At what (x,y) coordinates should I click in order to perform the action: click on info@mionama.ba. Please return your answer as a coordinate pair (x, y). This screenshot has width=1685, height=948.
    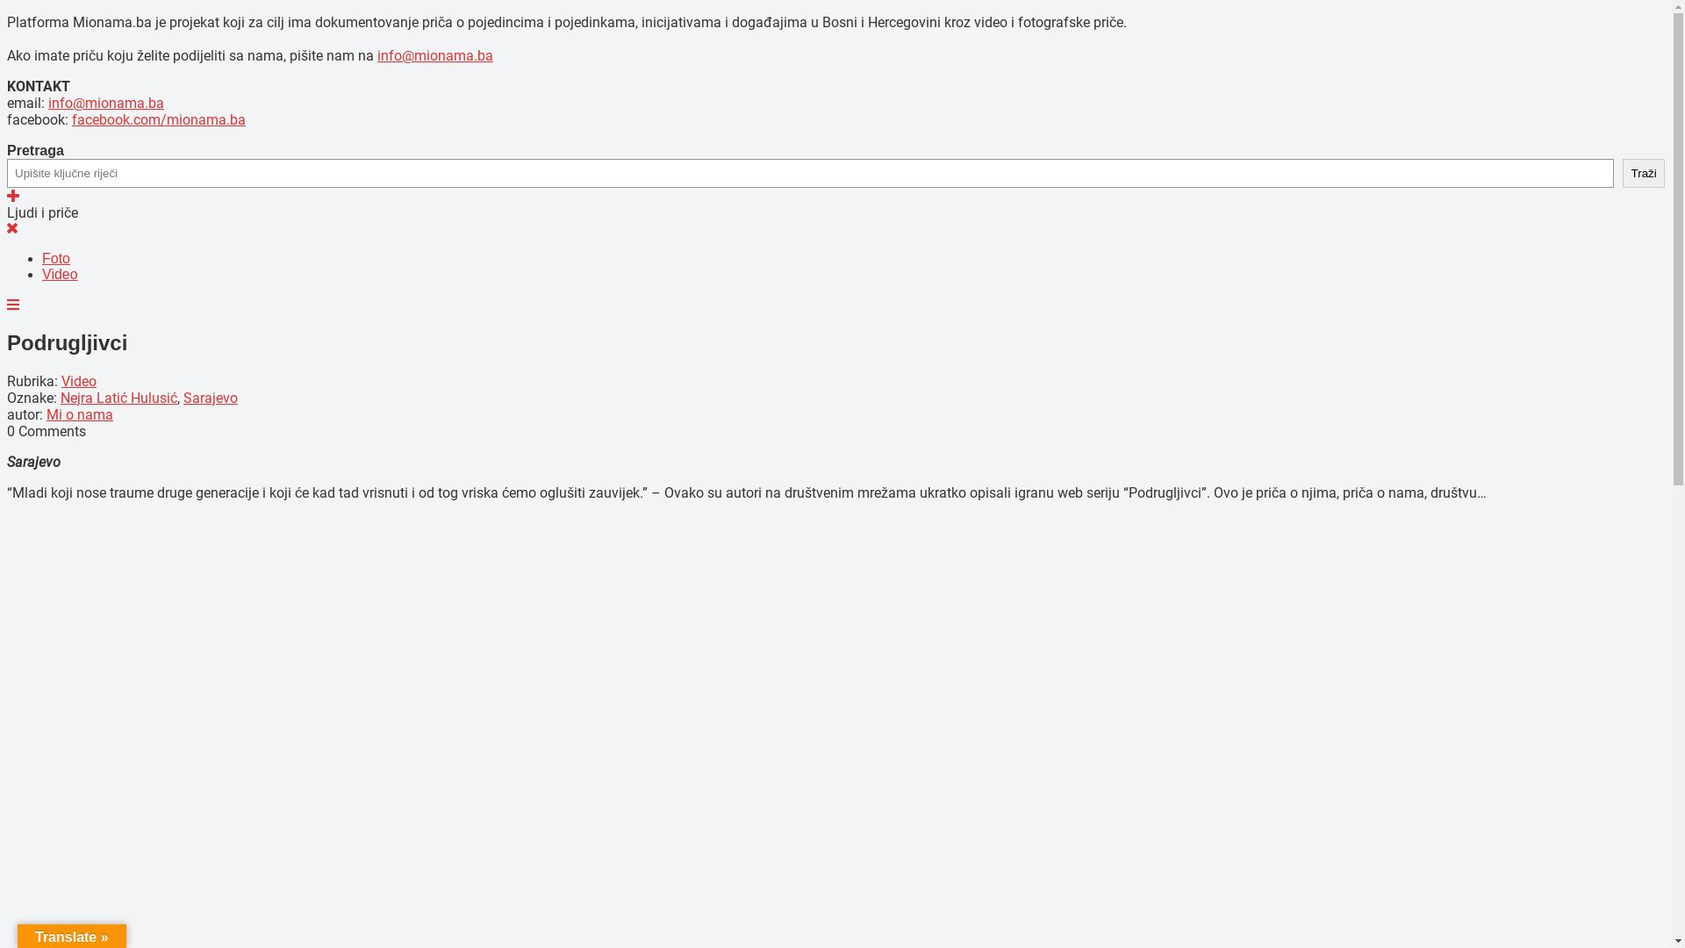
    Looking at the image, I should click on (435, 56).